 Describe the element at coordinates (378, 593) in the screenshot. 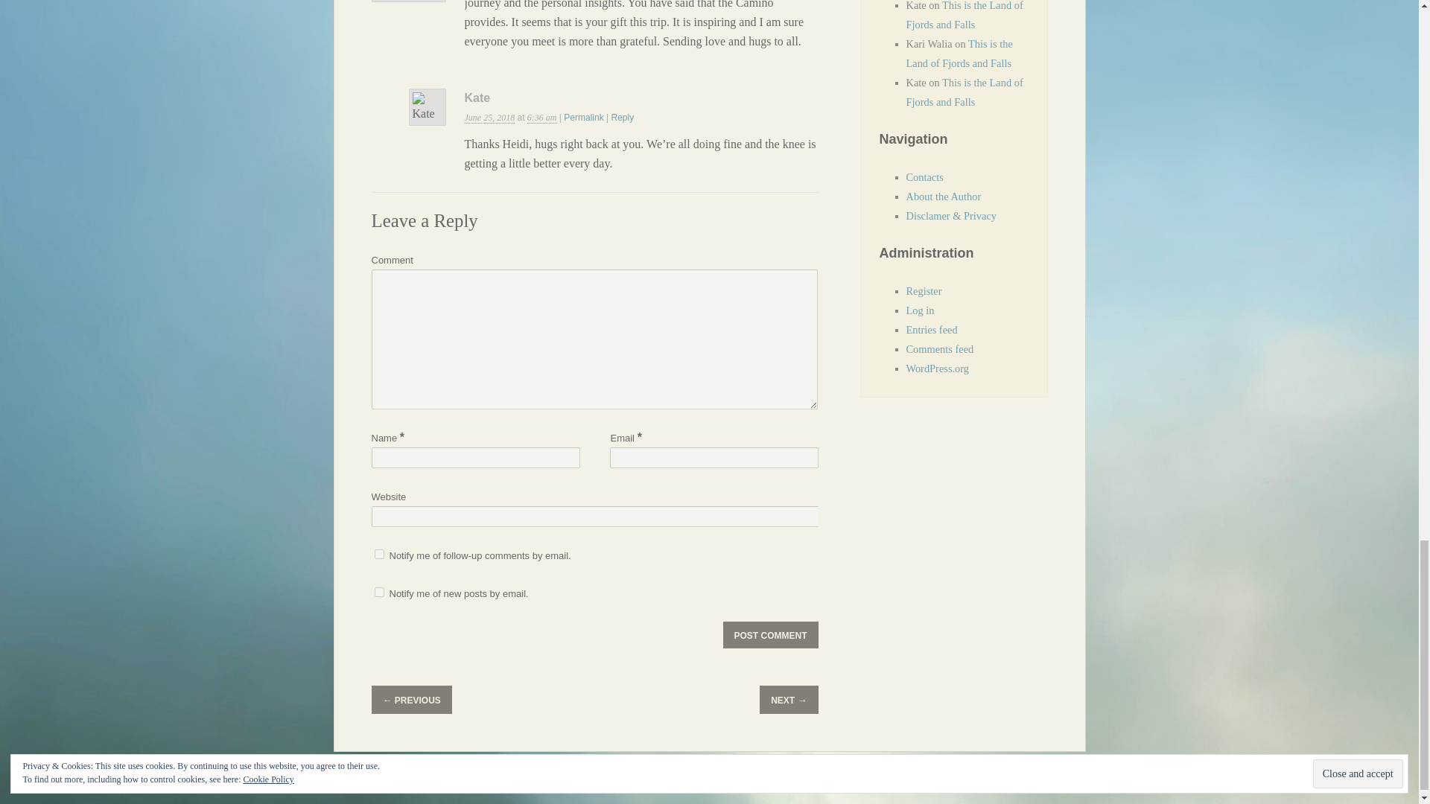

I see `subscribe` at that location.